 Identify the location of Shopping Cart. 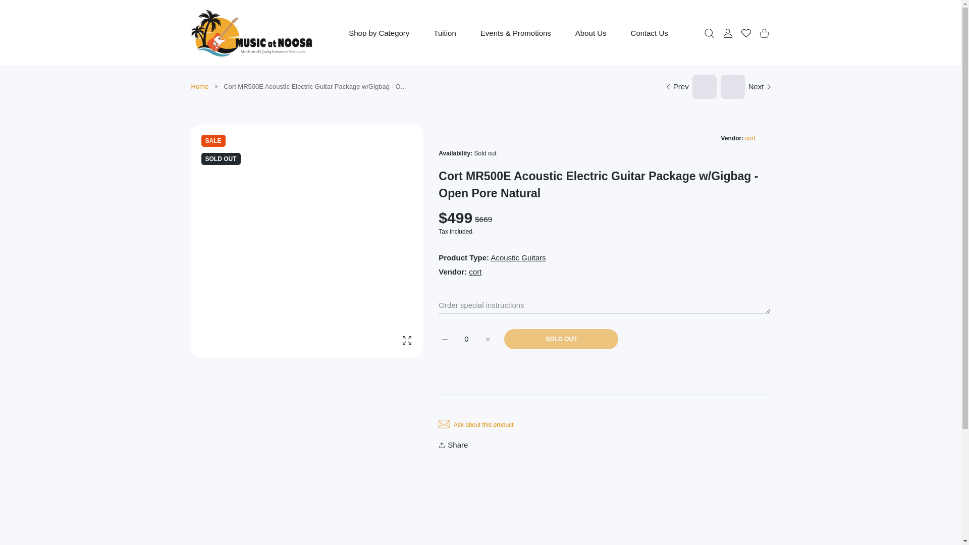
(764, 33).